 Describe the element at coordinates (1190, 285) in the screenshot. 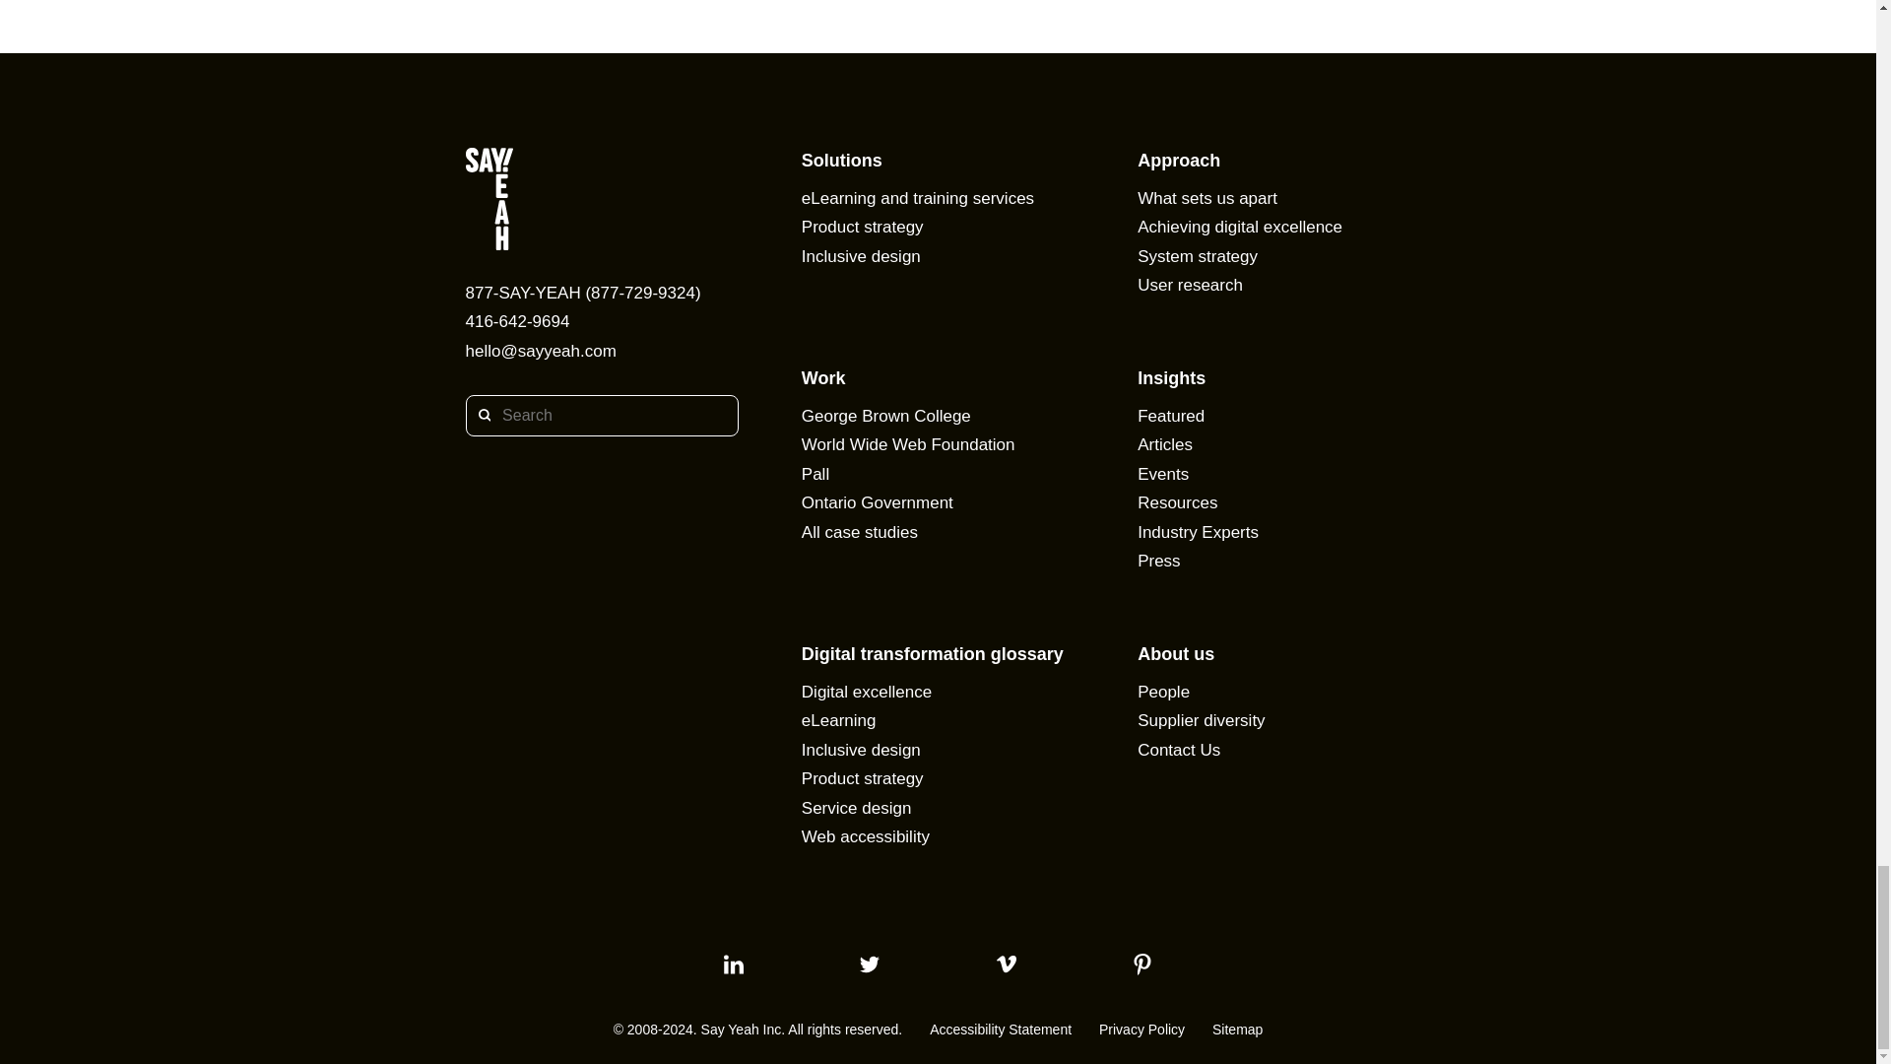

I see `User research` at that location.